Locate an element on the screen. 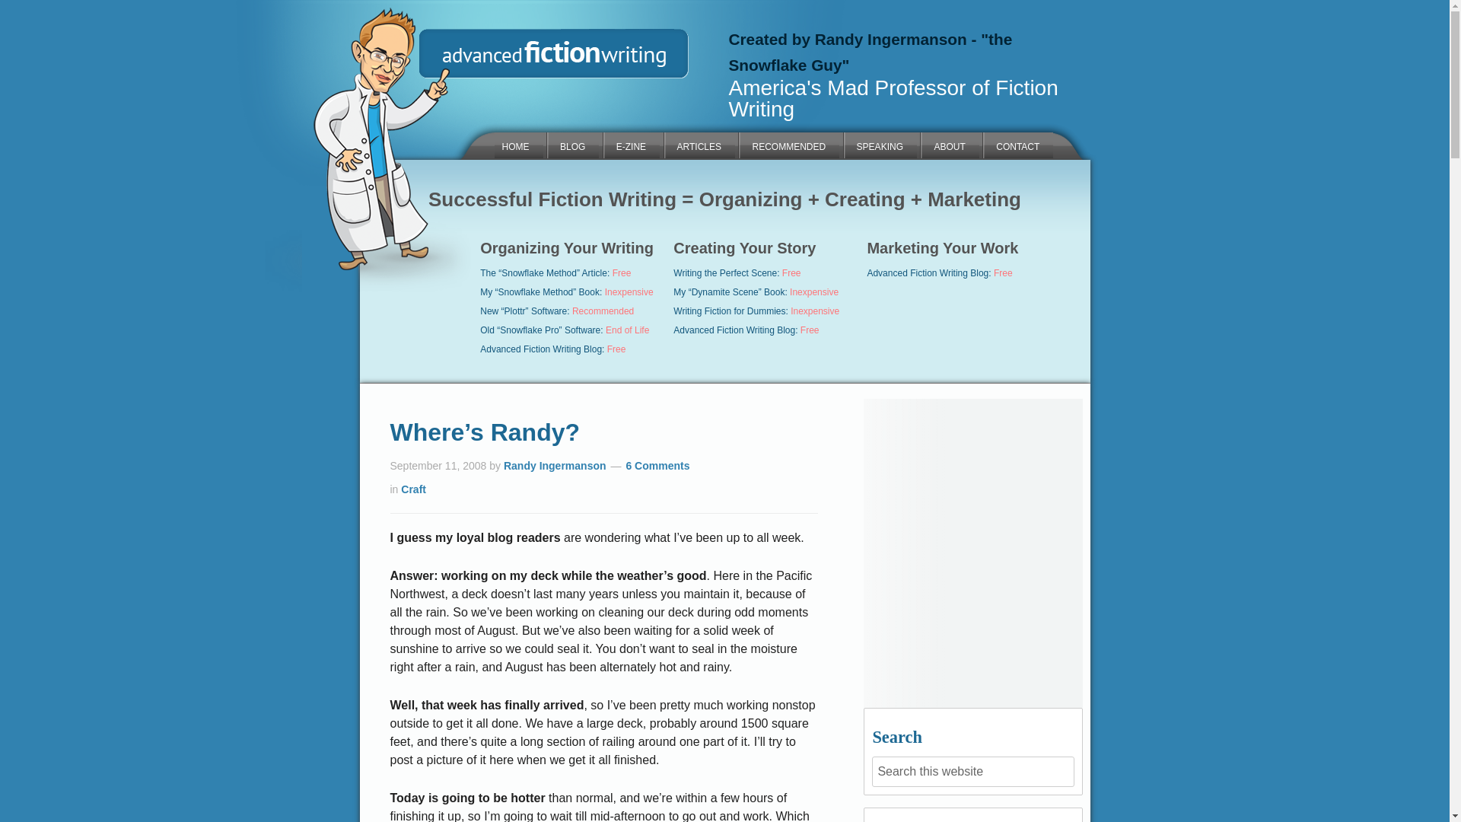  BLOG is located at coordinates (572, 145).